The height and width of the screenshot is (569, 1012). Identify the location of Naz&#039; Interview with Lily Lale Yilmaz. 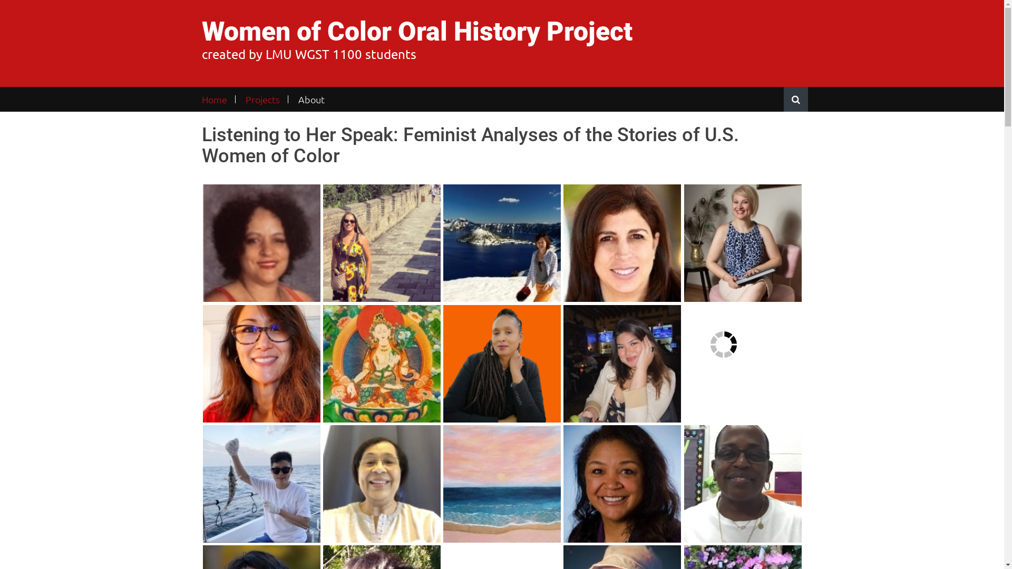
(743, 243).